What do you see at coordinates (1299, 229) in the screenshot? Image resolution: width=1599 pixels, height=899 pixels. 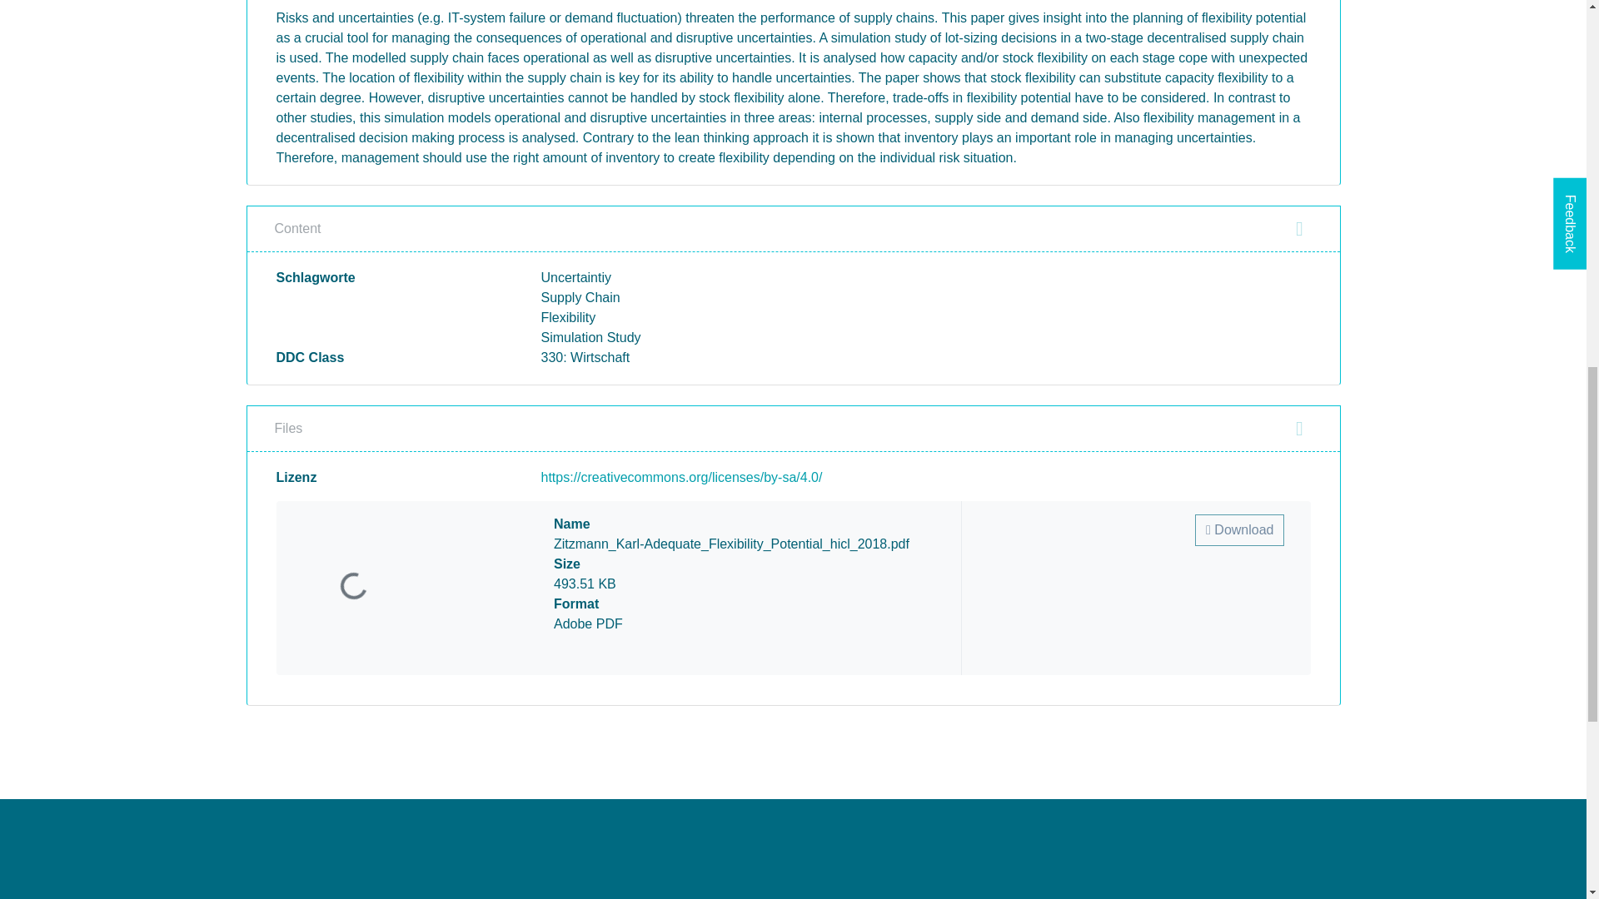 I see `Close section` at bounding box center [1299, 229].